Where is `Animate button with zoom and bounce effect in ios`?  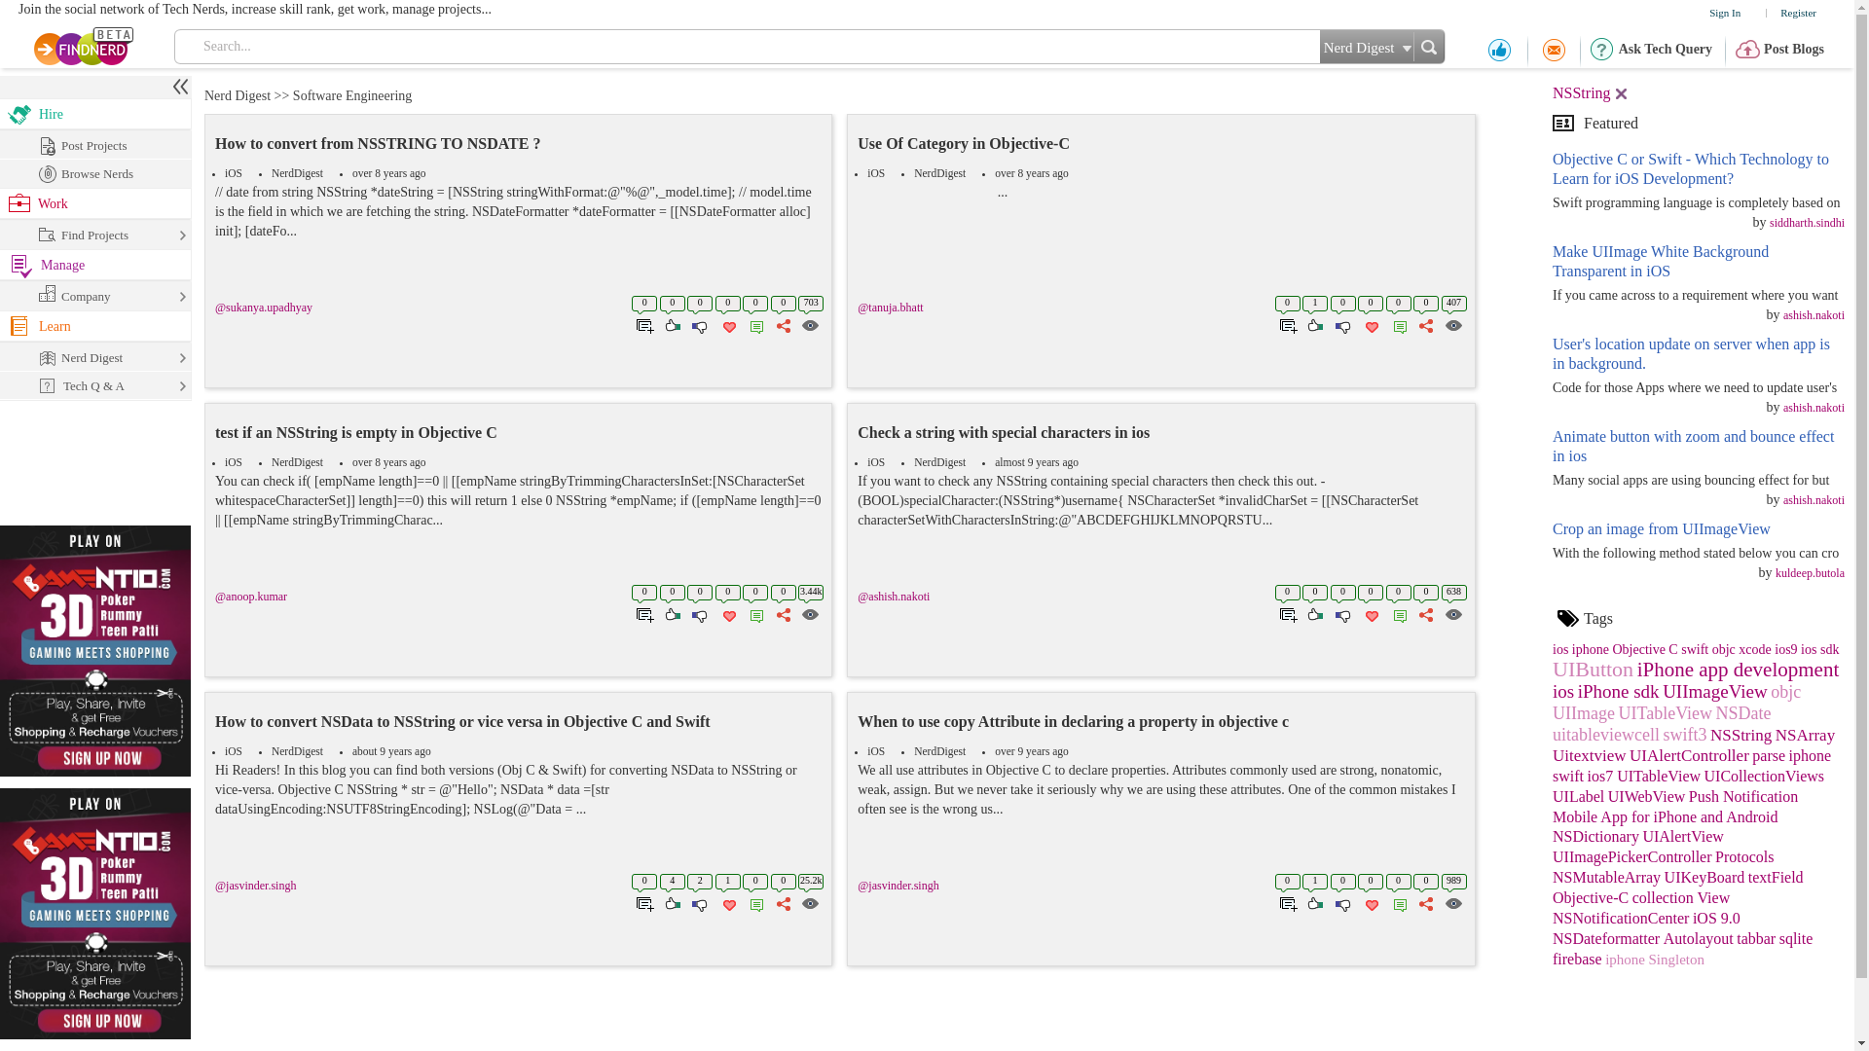 Animate button with zoom and bounce effect in ios is located at coordinates (1699, 446).